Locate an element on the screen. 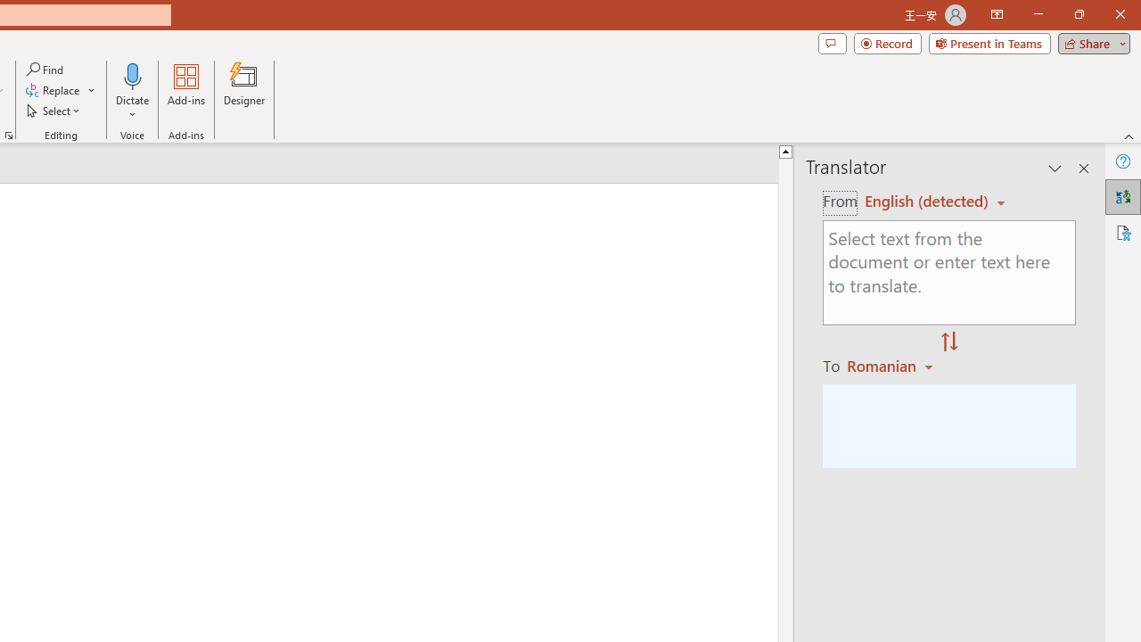 This screenshot has height=642, width=1141. Collapse the Ribbon is located at coordinates (1129, 136).